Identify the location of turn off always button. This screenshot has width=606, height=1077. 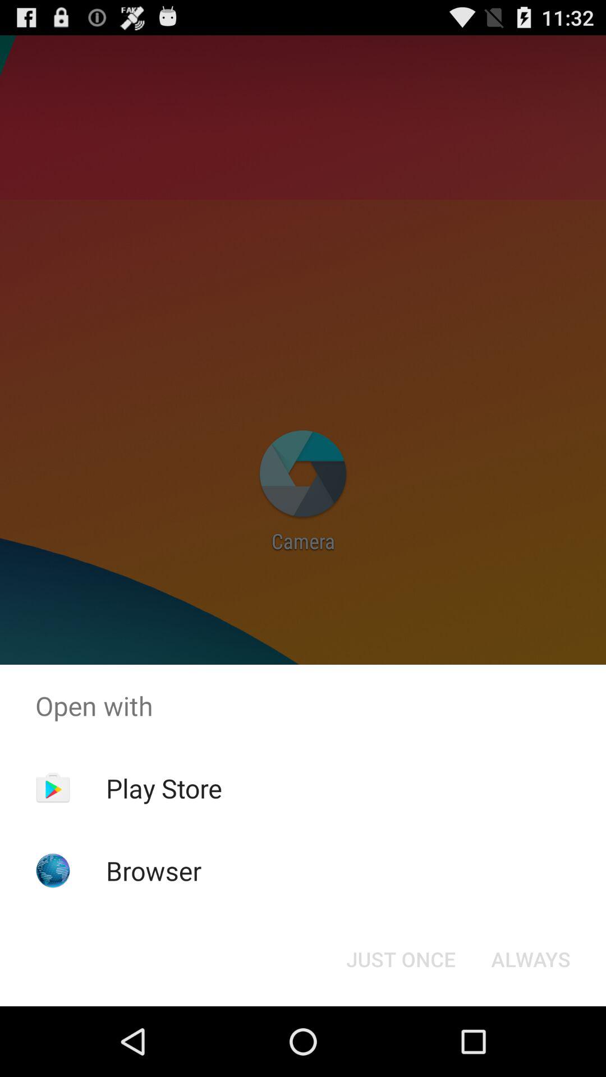
(531, 959).